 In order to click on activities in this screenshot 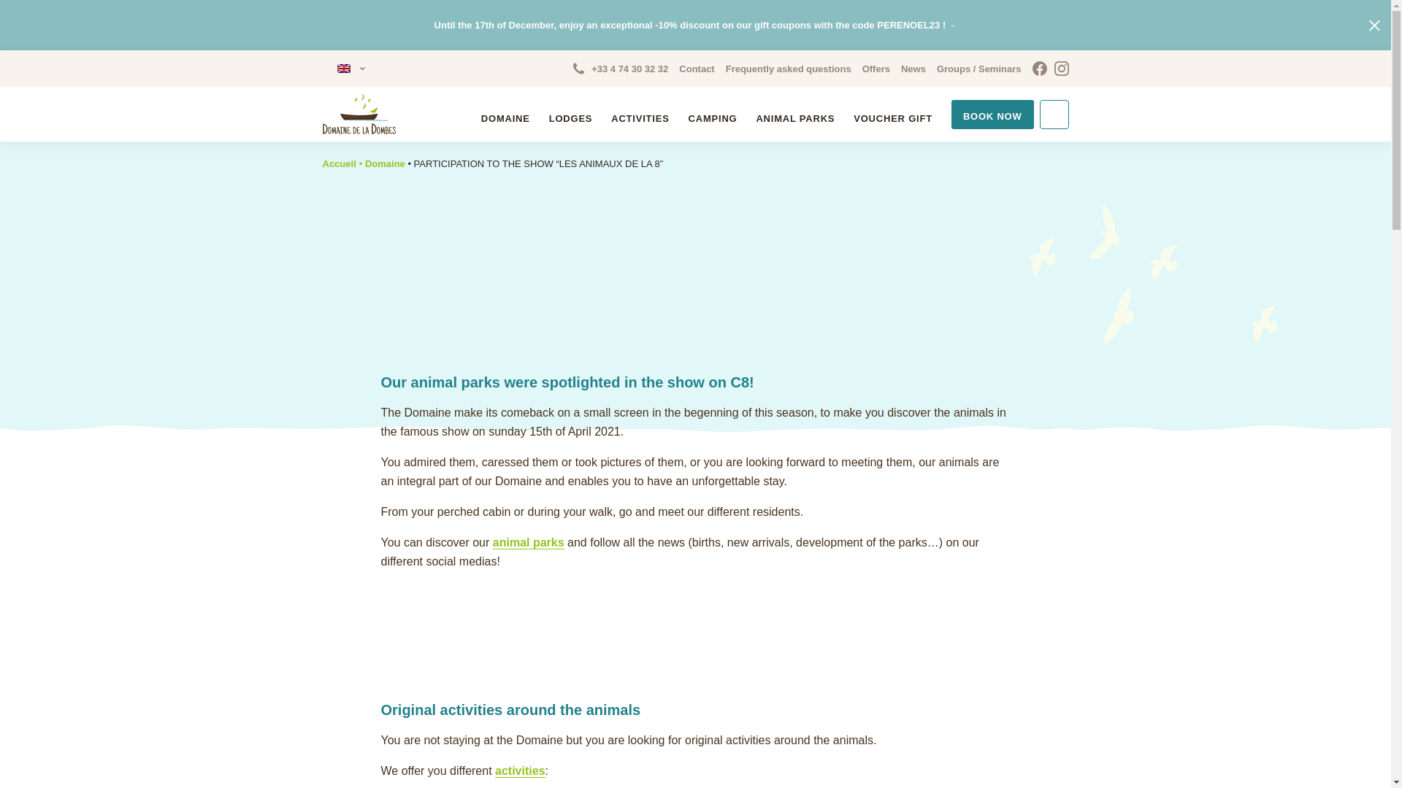, I will do `click(520, 770)`.